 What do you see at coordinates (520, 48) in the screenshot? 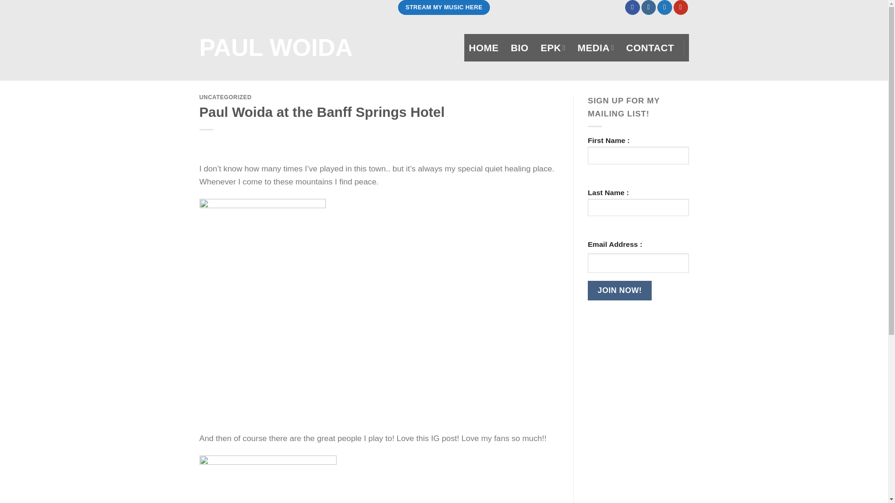
I see `BIO` at bounding box center [520, 48].